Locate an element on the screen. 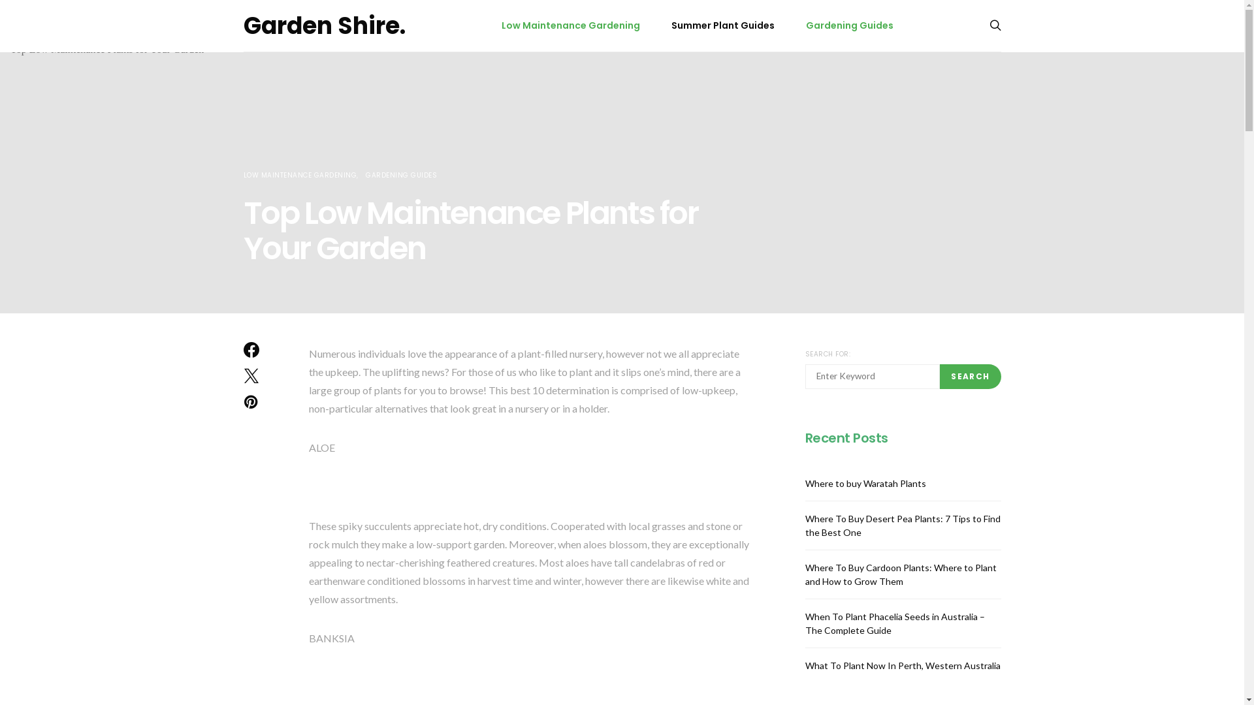 The height and width of the screenshot is (705, 1254). Gardening Guides is located at coordinates (850, 26).